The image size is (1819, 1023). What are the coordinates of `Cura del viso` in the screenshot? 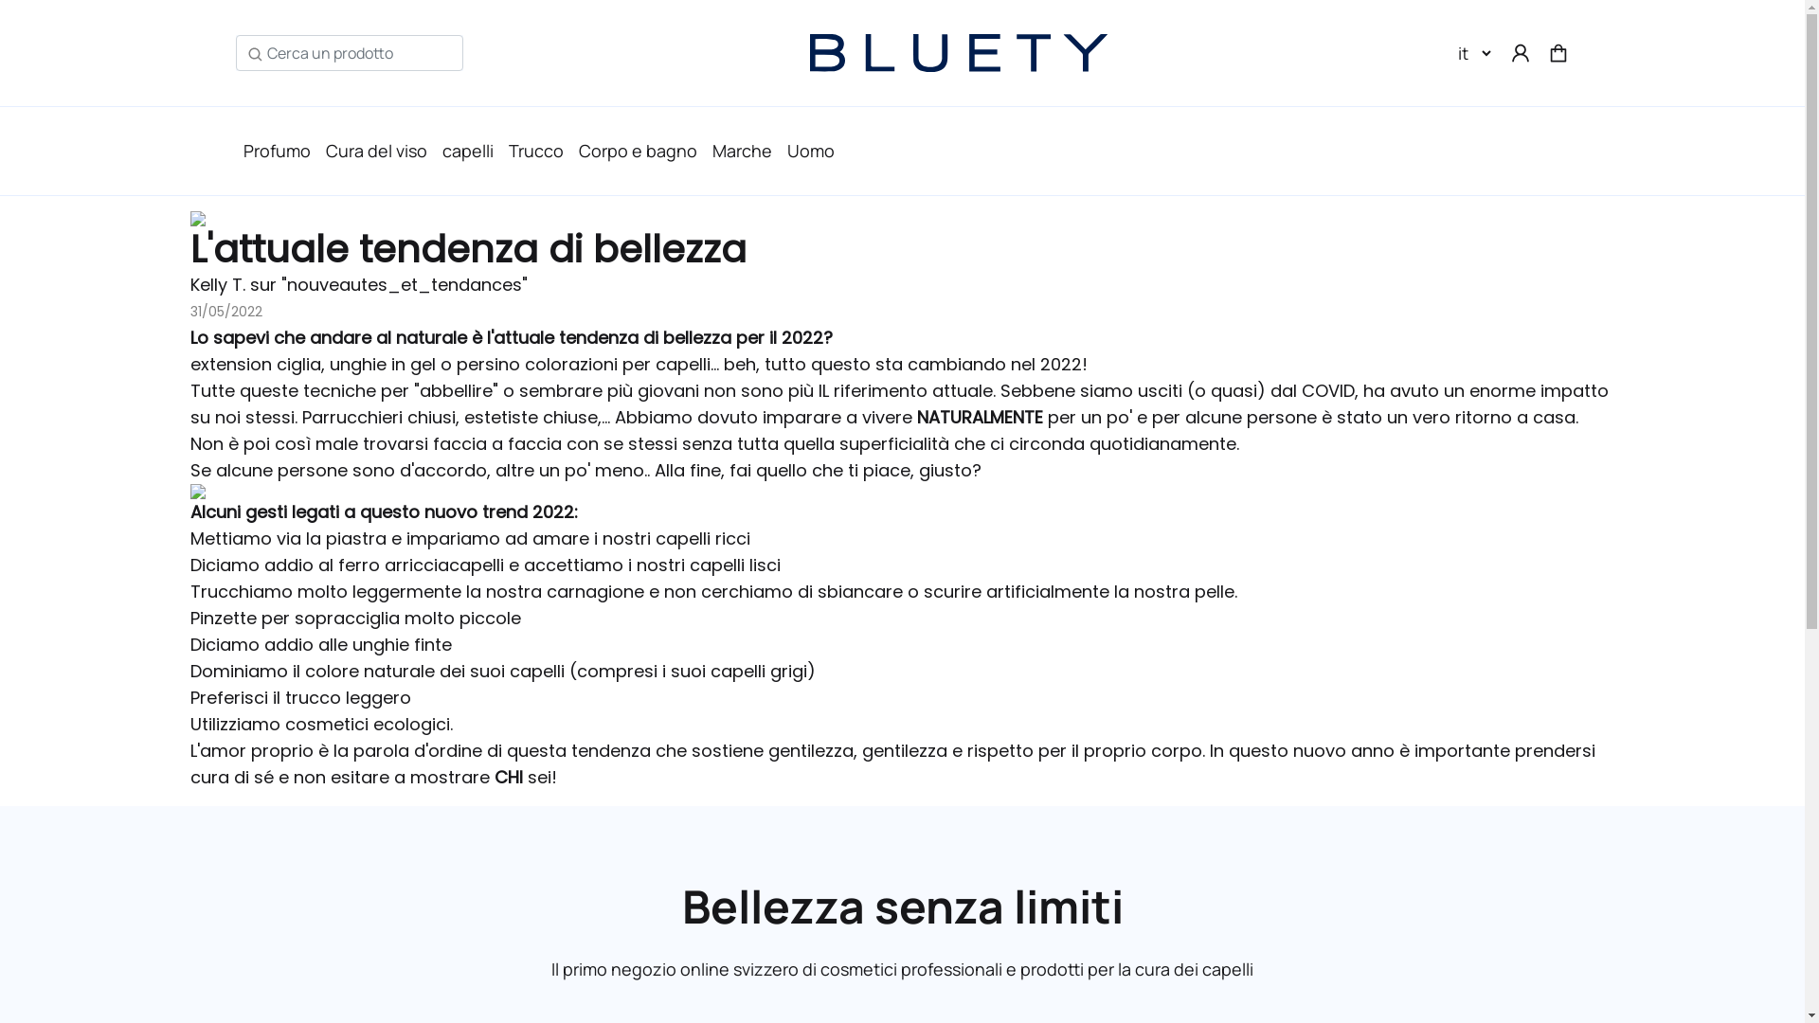 It's located at (377, 152).